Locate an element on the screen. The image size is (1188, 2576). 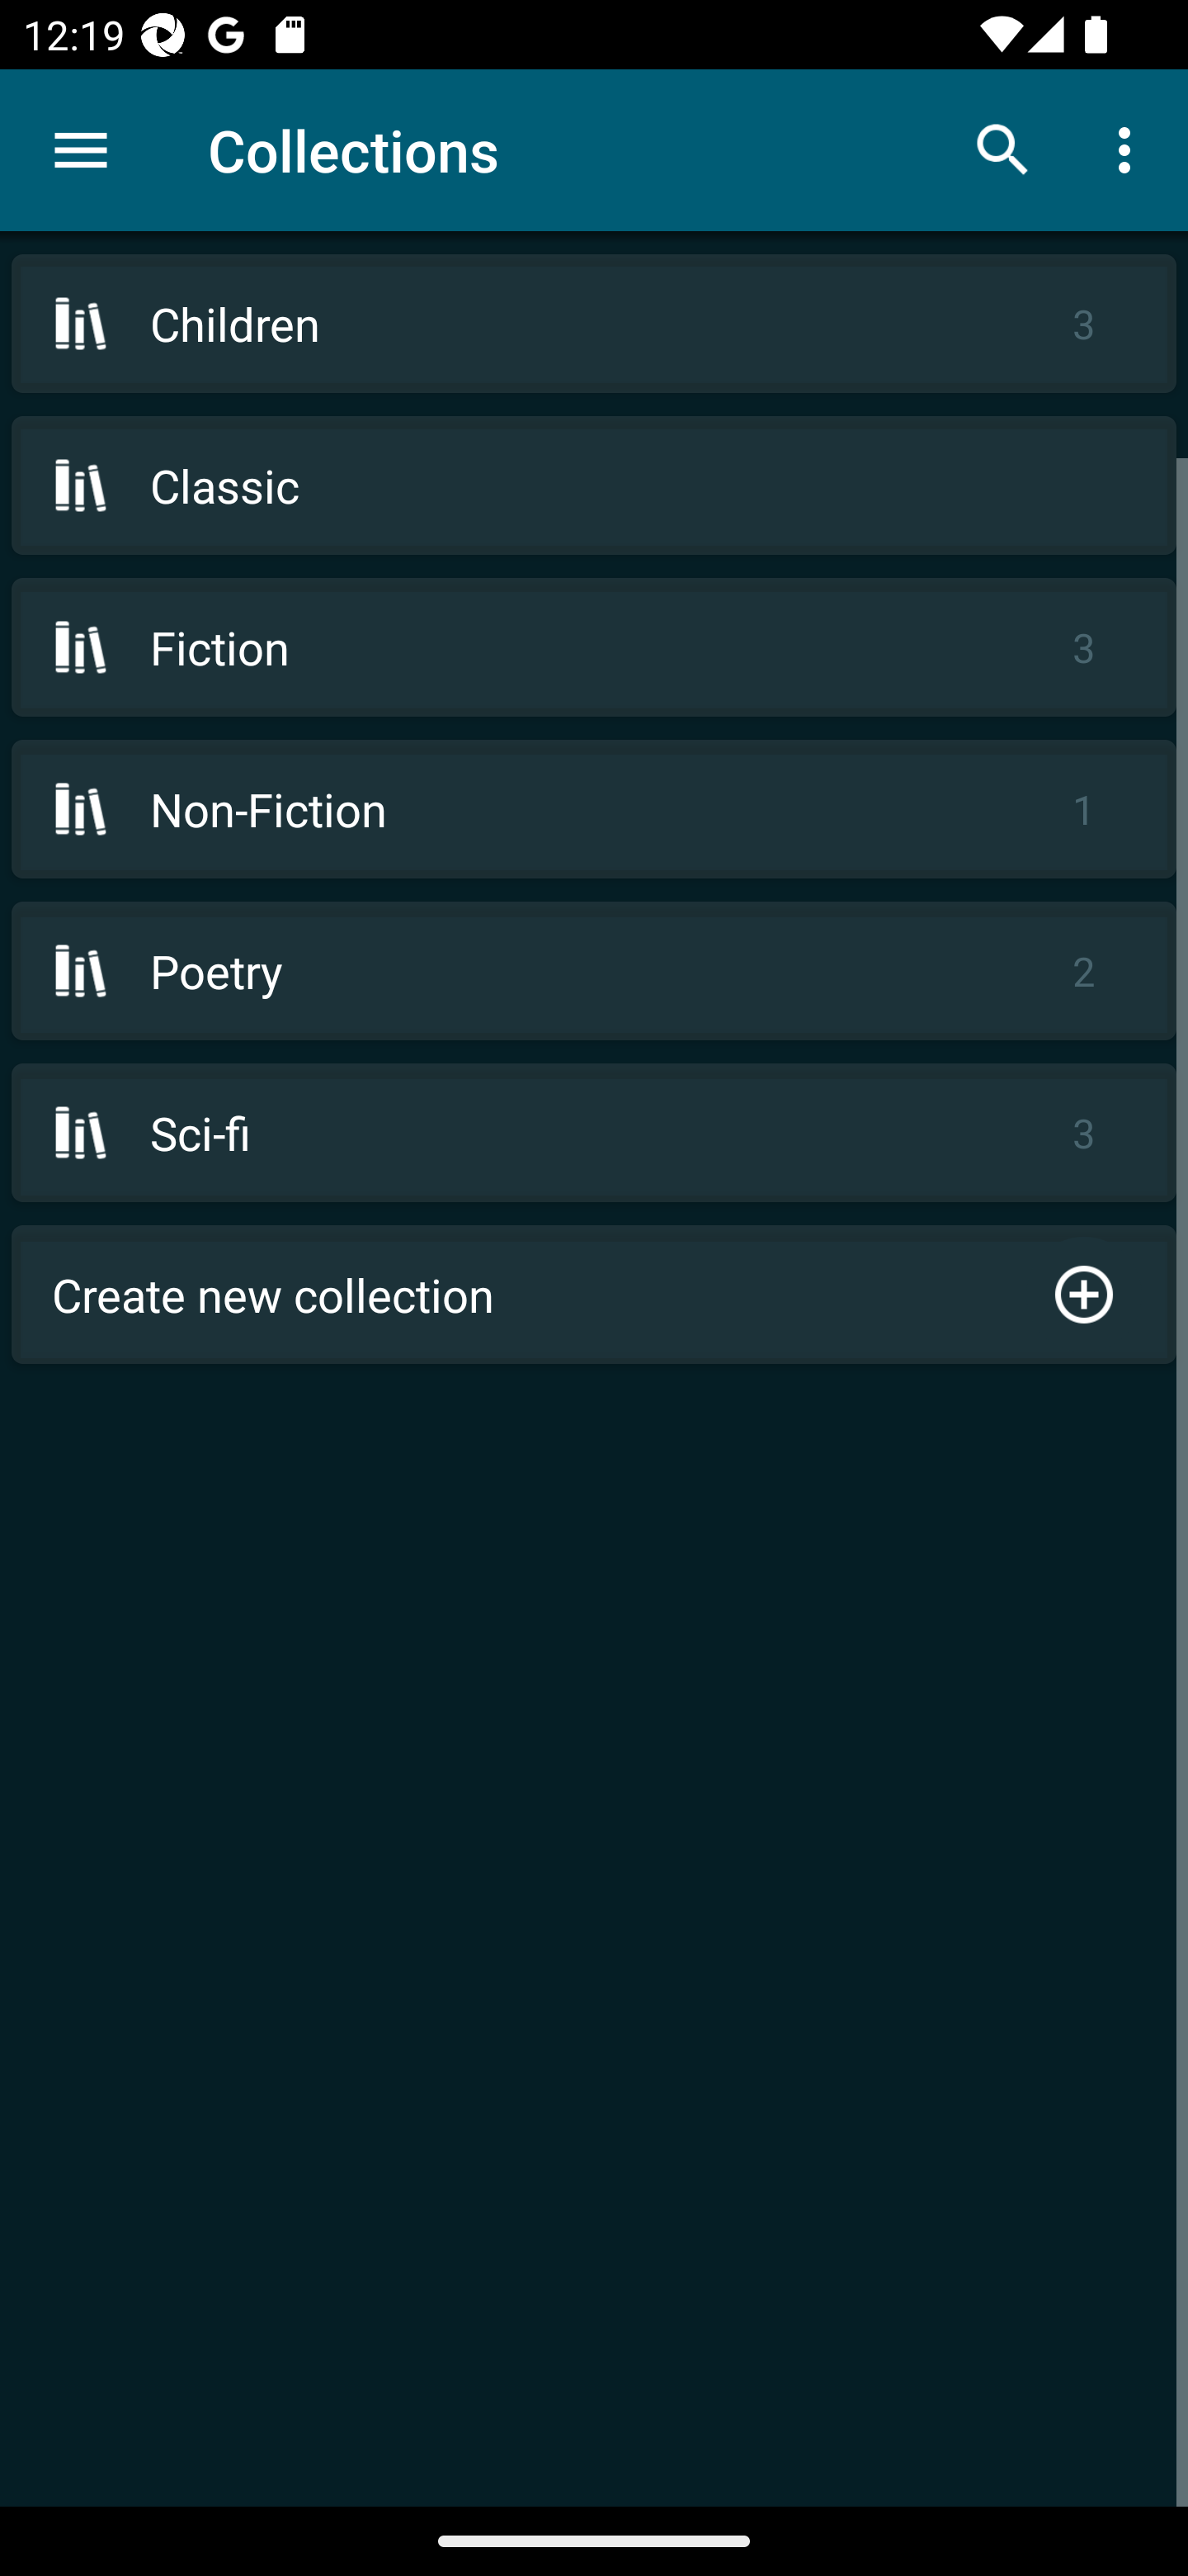
Poetry 2 is located at coordinates (594, 971).